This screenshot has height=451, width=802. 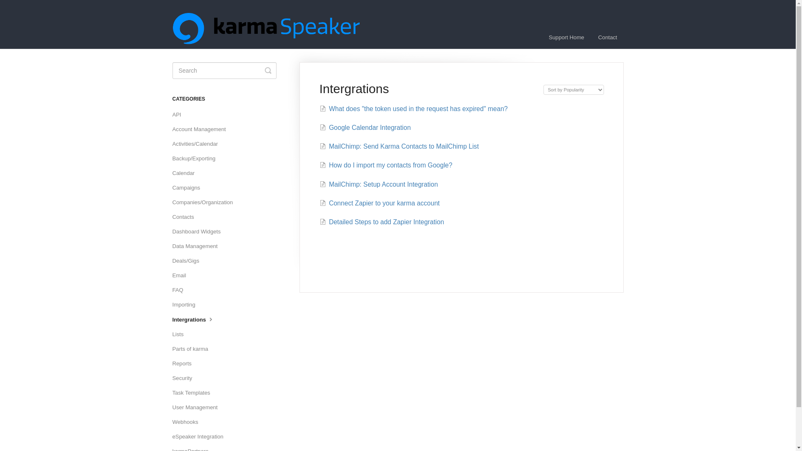 I want to click on sort-by, so click(x=573, y=89).